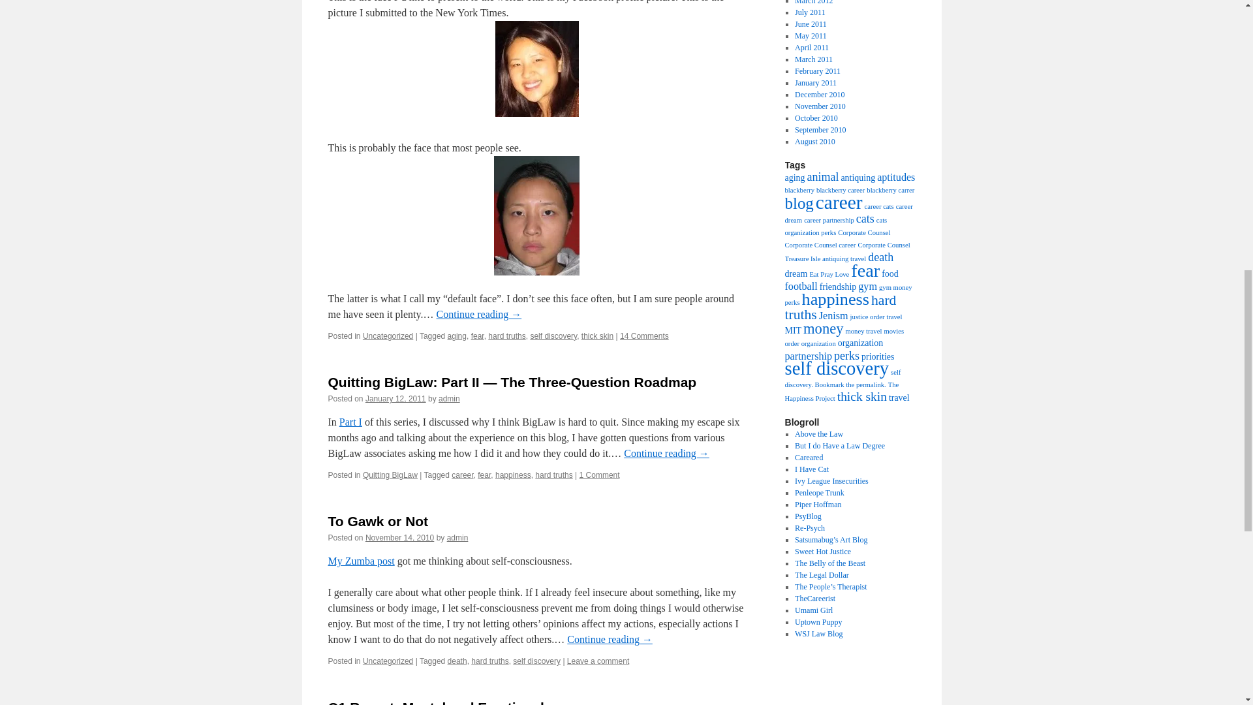 The image size is (1253, 705). What do you see at coordinates (506, 336) in the screenshot?
I see `hard truths` at bounding box center [506, 336].